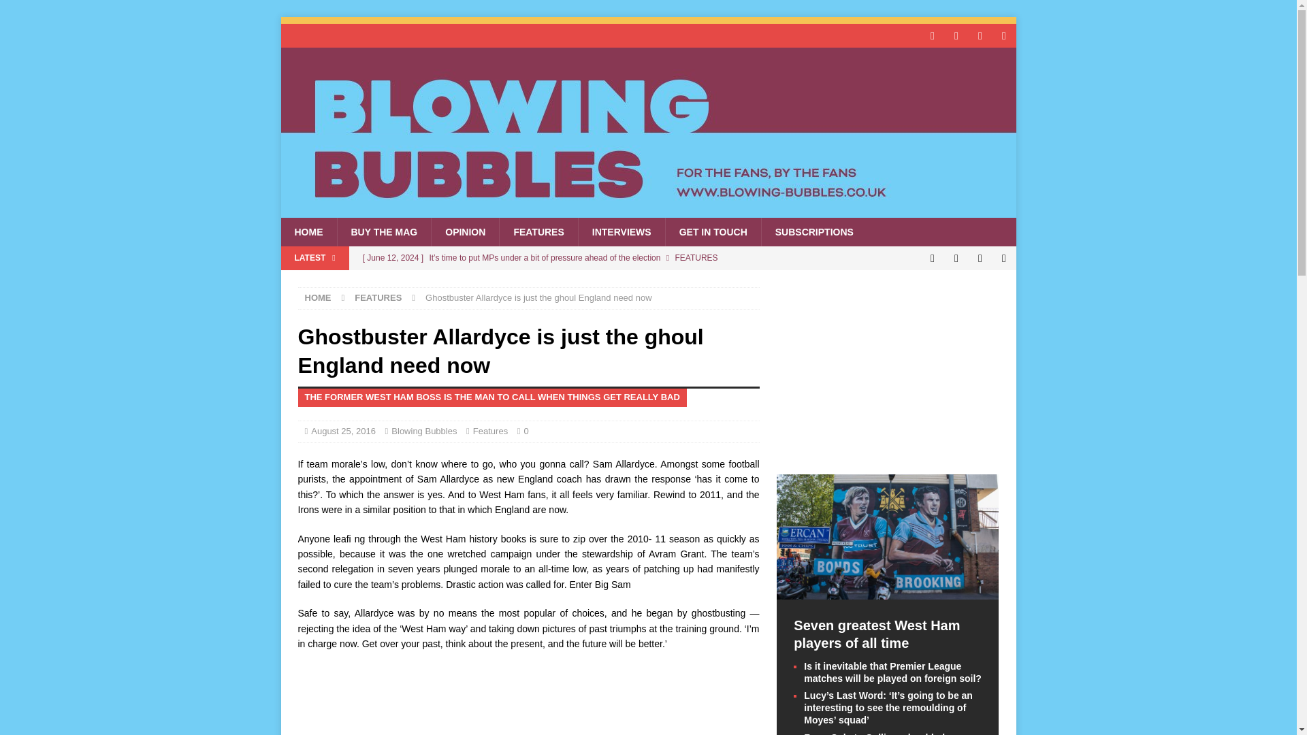  Describe the element at coordinates (318, 297) in the screenshot. I see `HOME` at that location.